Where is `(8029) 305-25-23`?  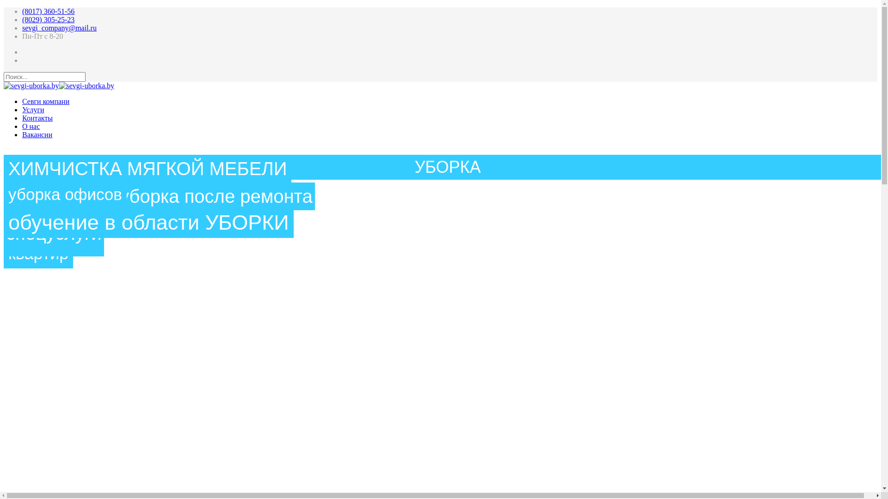
(8029) 305-25-23 is located at coordinates (48, 19).